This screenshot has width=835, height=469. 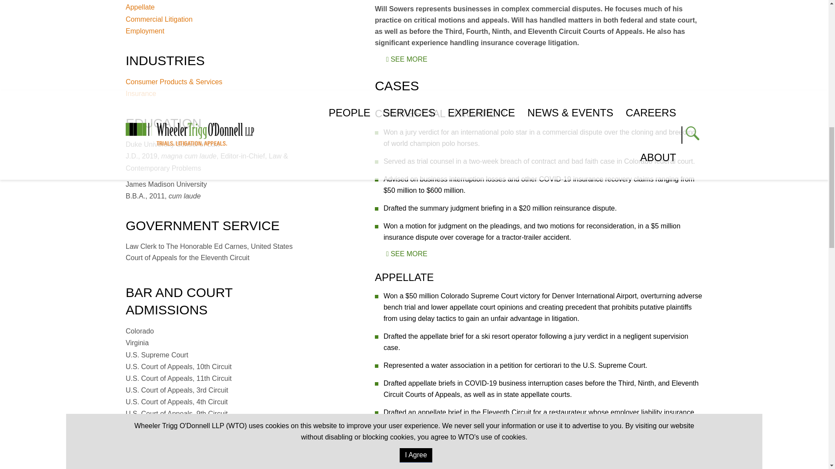 What do you see at coordinates (215, 7) in the screenshot?
I see `Appellate` at bounding box center [215, 7].